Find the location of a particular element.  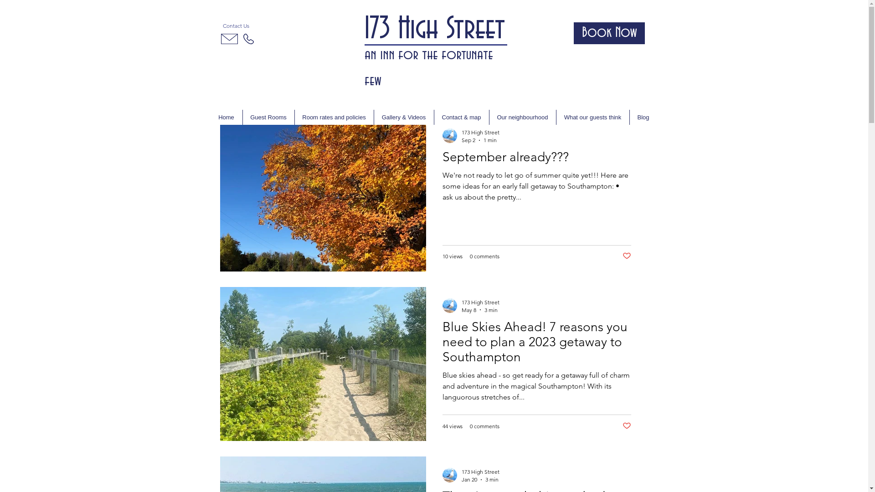

Blog is located at coordinates (643, 118).